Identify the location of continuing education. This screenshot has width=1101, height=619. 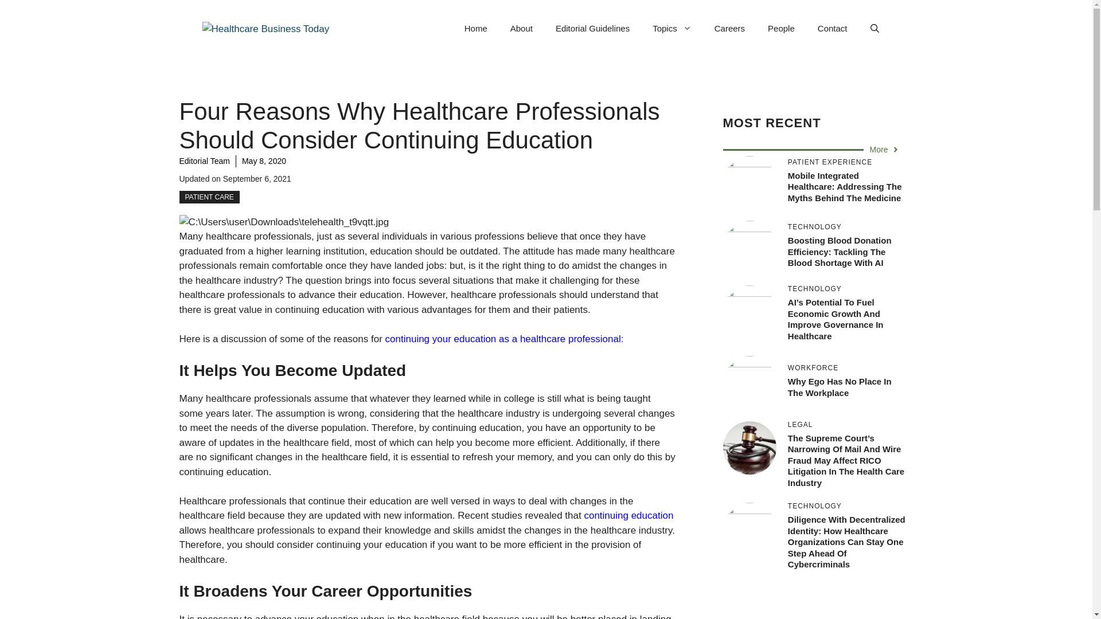
(628, 515).